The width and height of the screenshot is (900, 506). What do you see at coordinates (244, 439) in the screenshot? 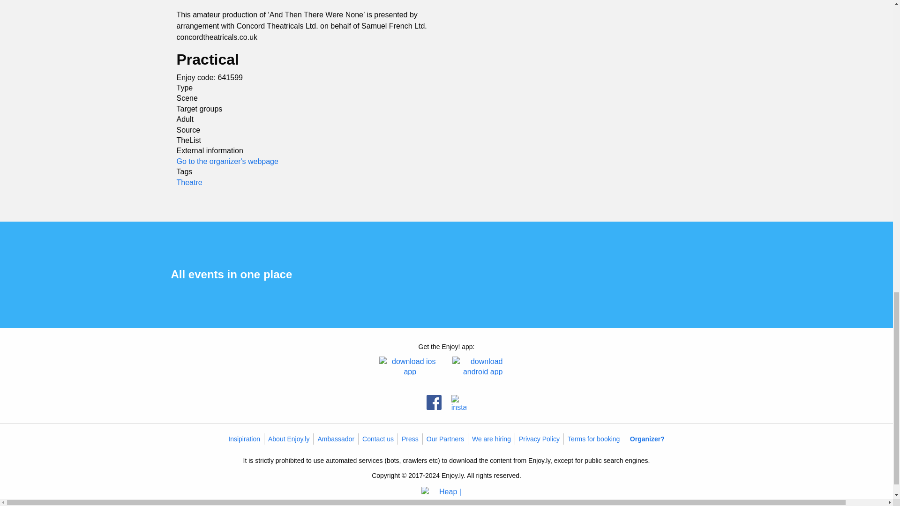
I see `Insipiration` at bounding box center [244, 439].